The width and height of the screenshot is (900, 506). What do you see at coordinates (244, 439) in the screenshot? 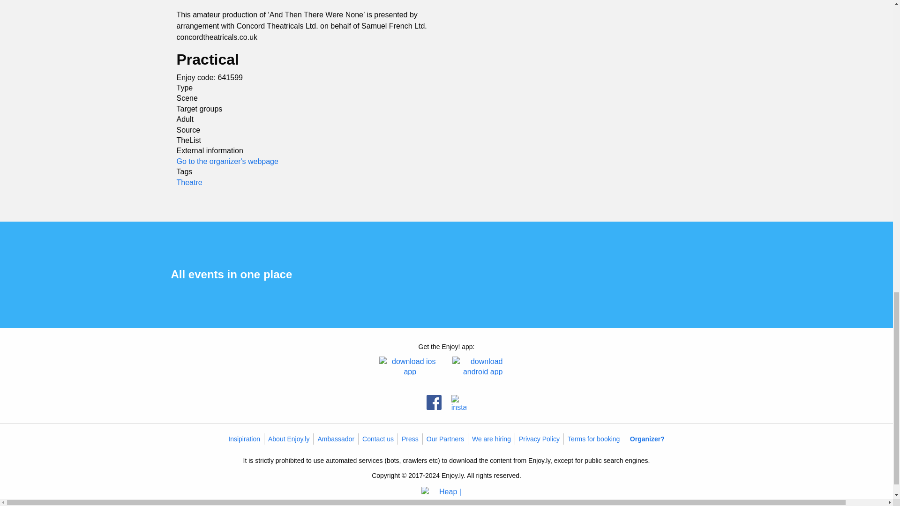
I see `Insipiration` at bounding box center [244, 439].